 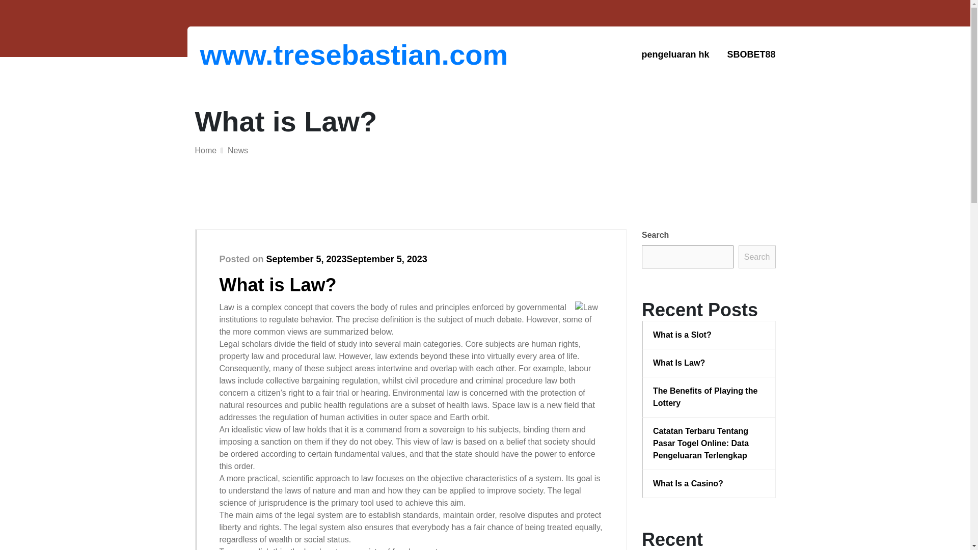 I want to click on Home, so click(x=205, y=150).